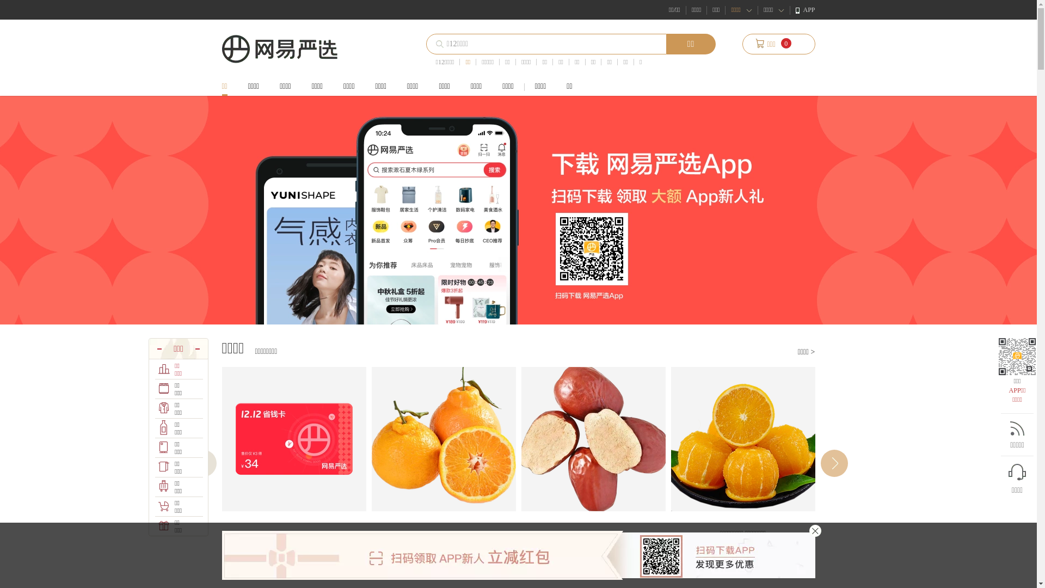 Image resolution: width=1045 pixels, height=588 pixels. What do you see at coordinates (806, 10) in the screenshot?
I see `APP` at bounding box center [806, 10].